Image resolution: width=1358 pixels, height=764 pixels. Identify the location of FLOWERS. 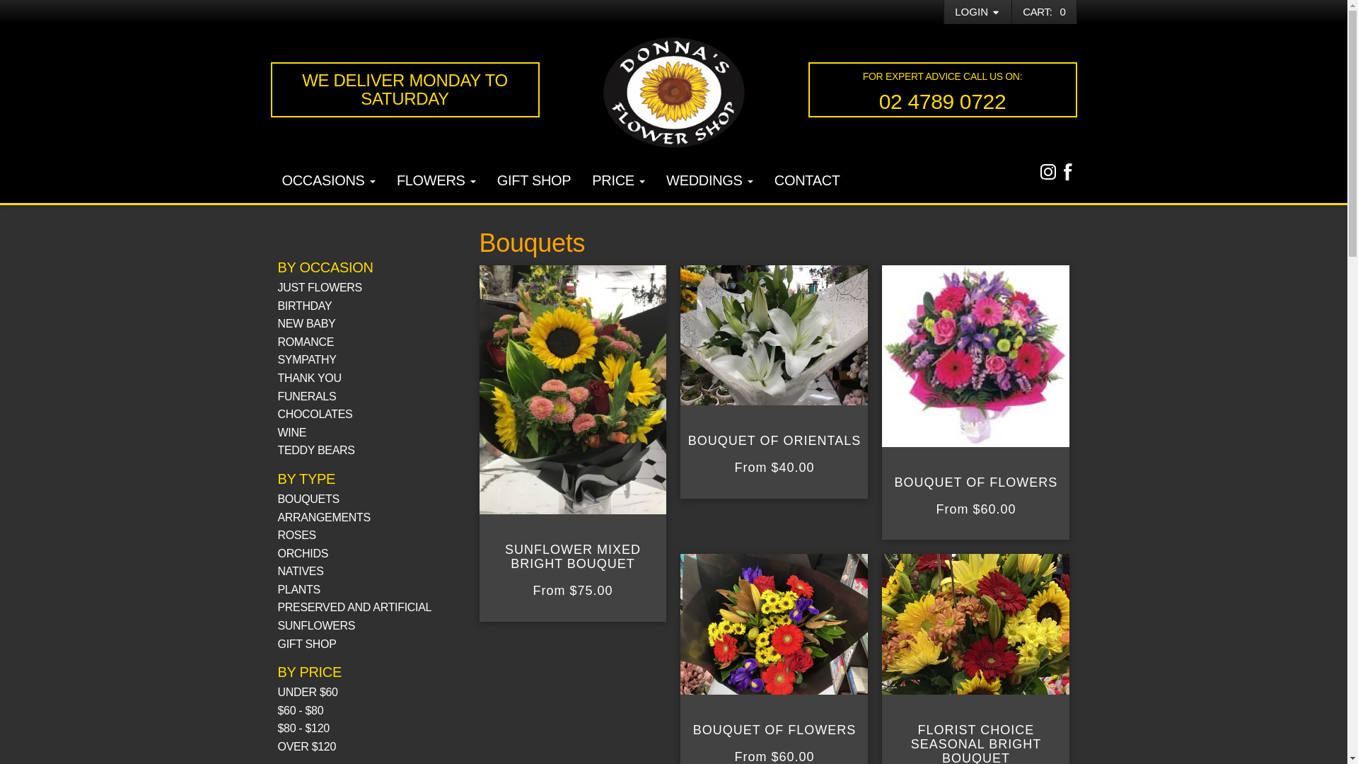
(436, 182).